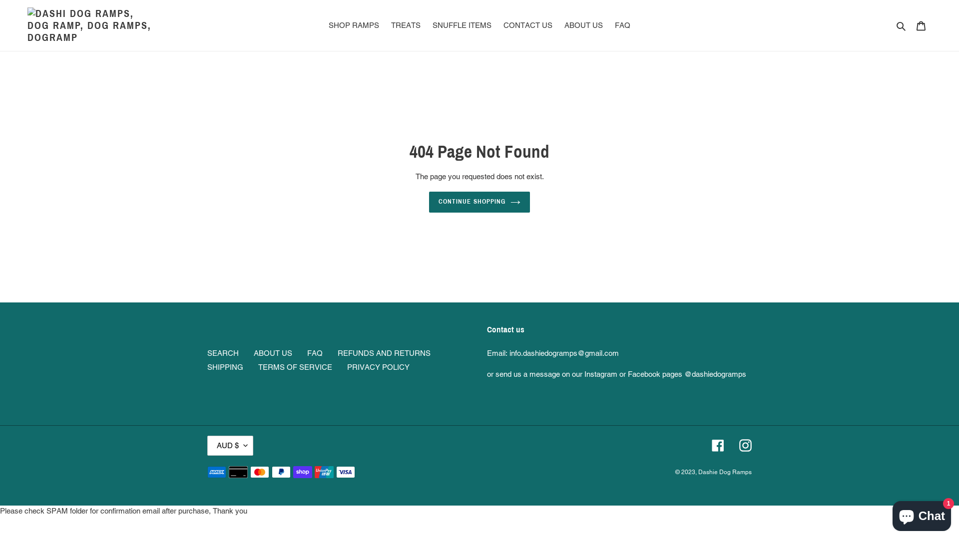 The width and height of the screenshot is (959, 539). What do you see at coordinates (295, 367) in the screenshot?
I see `TERMS OF SERVICE` at bounding box center [295, 367].